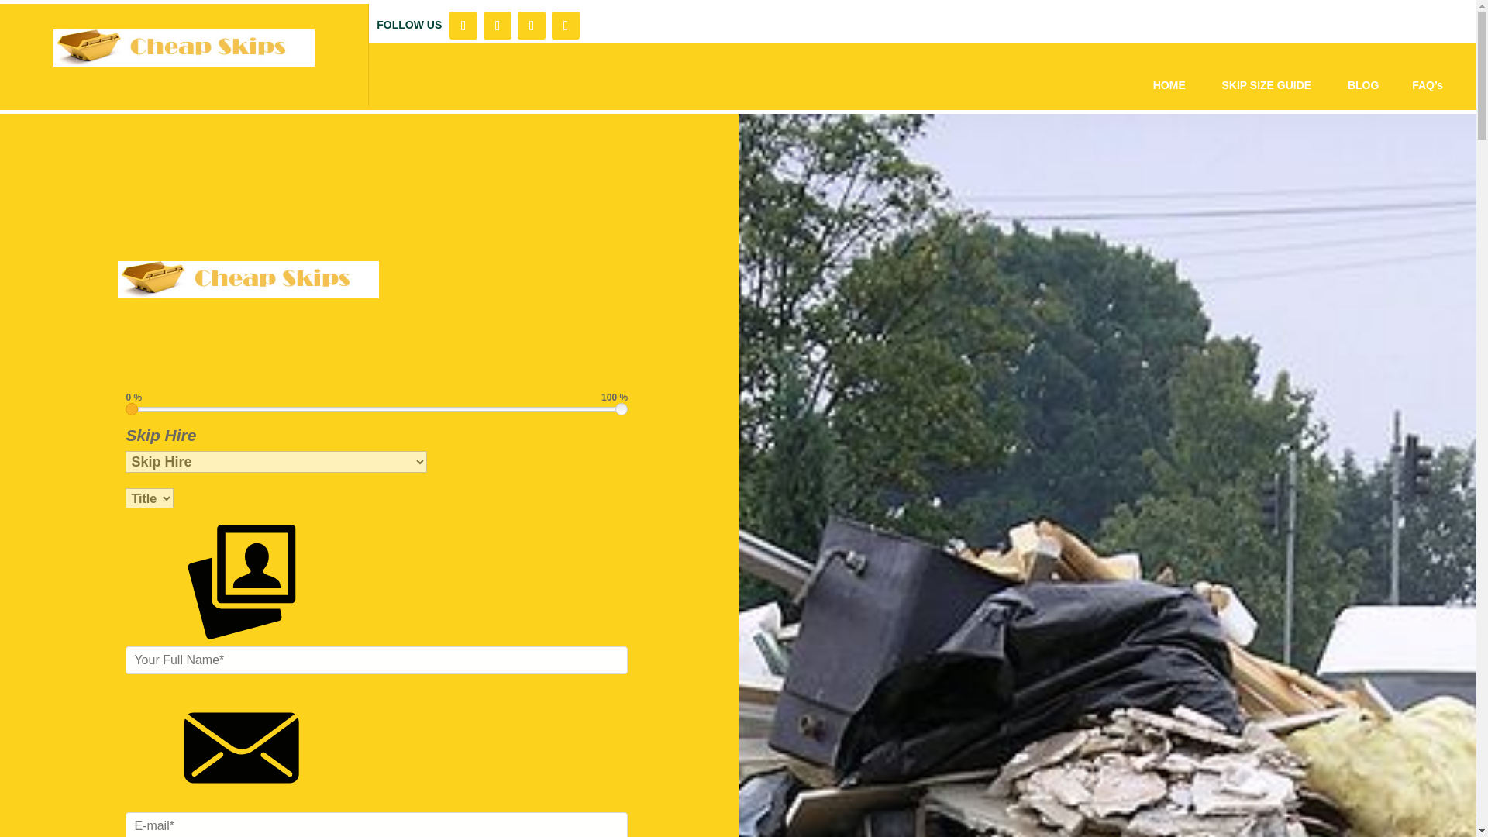 This screenshot has height=837, width=1488. What do you see at coordinates (463, 25) in the screenshot?
I see `Follow on Facebook` at bounding box center [463, 25].